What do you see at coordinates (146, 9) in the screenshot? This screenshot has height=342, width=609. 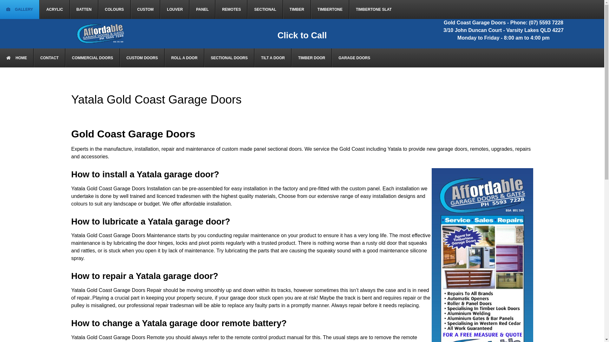 I see `CUSTOM` at bounding box center [146, 9].